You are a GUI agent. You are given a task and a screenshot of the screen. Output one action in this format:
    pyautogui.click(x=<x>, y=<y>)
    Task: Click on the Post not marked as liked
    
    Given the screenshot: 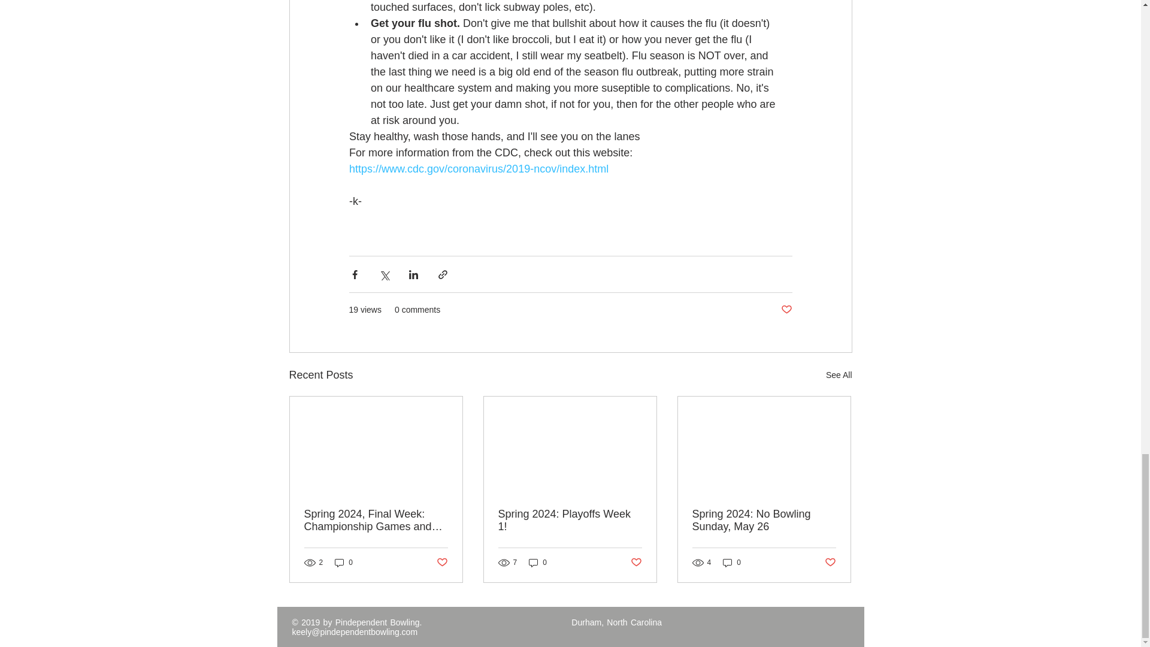 What is the action you would take?
    pyautogui.click(x=636, y=562)
    